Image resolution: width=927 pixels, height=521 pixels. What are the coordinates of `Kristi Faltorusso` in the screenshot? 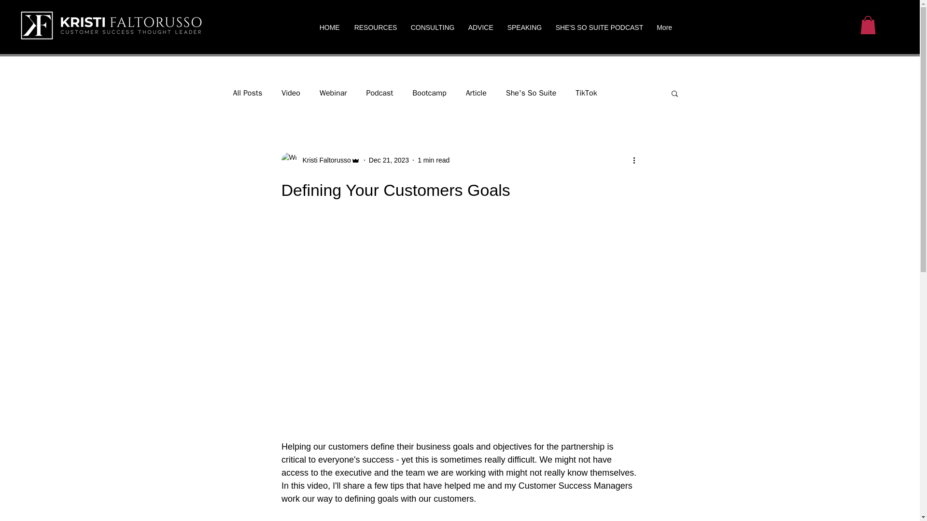 It's located at (323, 160).